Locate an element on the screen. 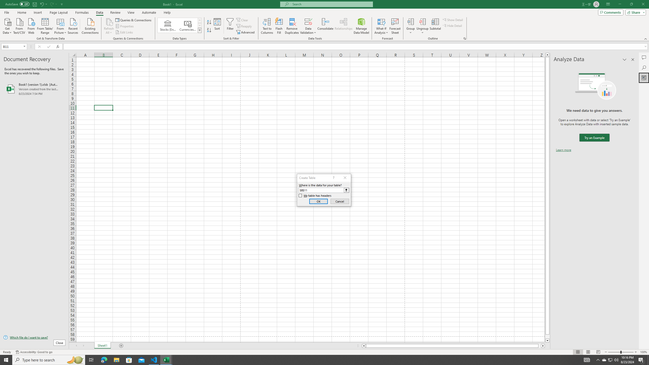 The width and height of the screenshot is (649, 365). Help is located at coordinates (167, 12).